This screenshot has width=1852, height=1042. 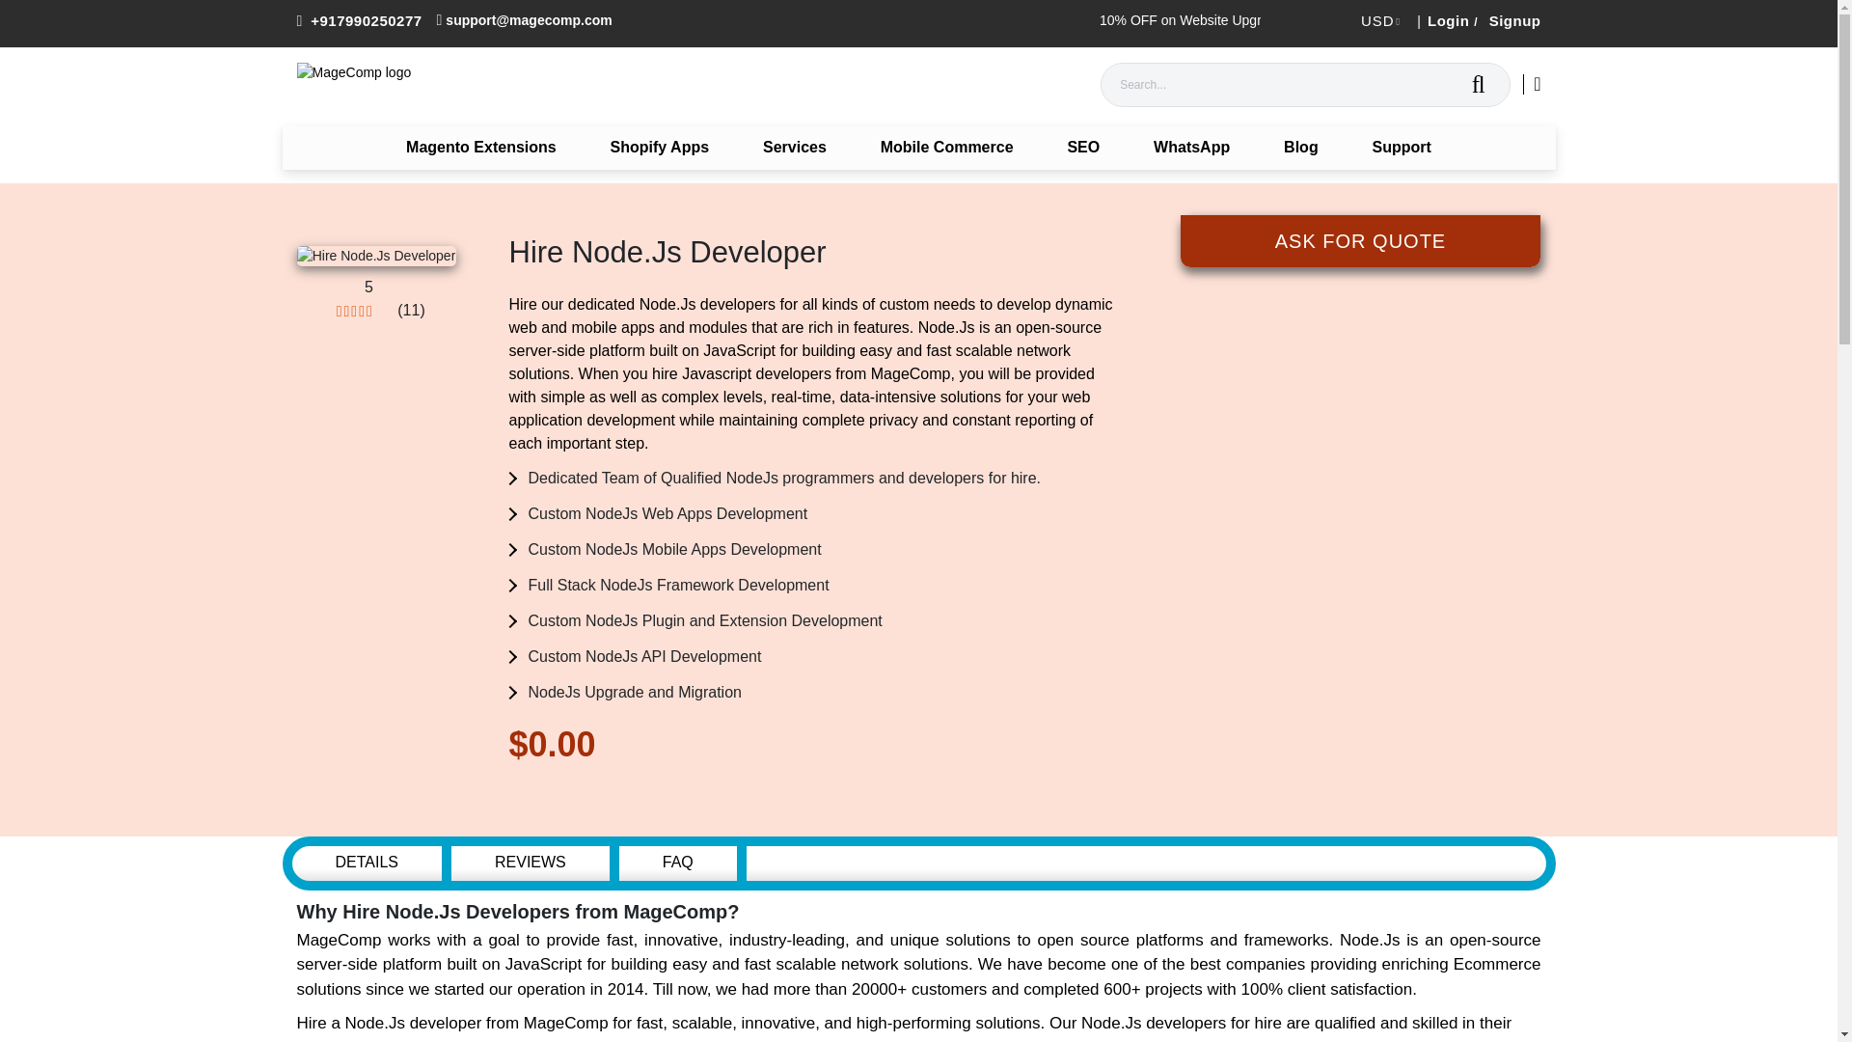 What do you see at coordinates (795, 147) in the screenshot?
I see `Services` at bounding box center [795, 147].